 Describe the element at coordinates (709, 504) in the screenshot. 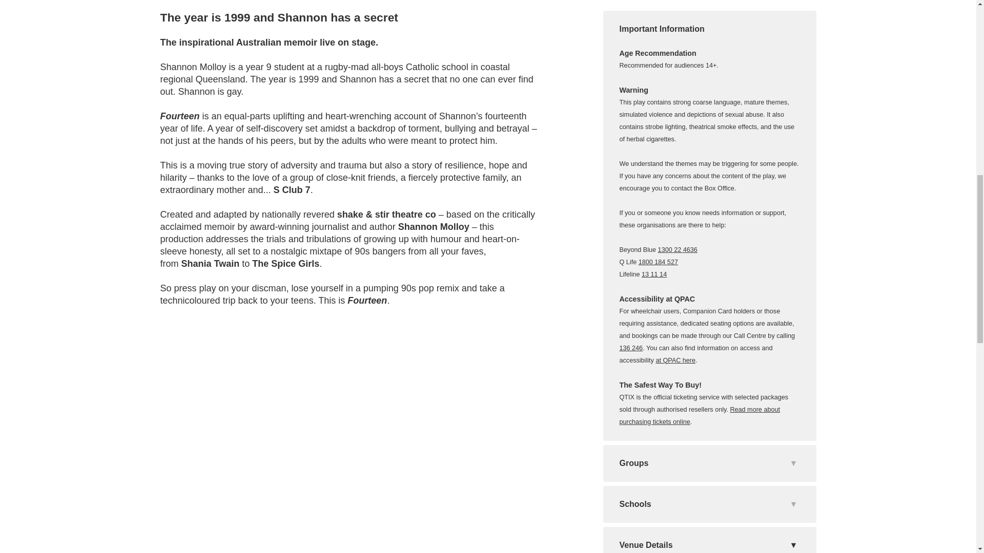

I see `Schools` at that location.